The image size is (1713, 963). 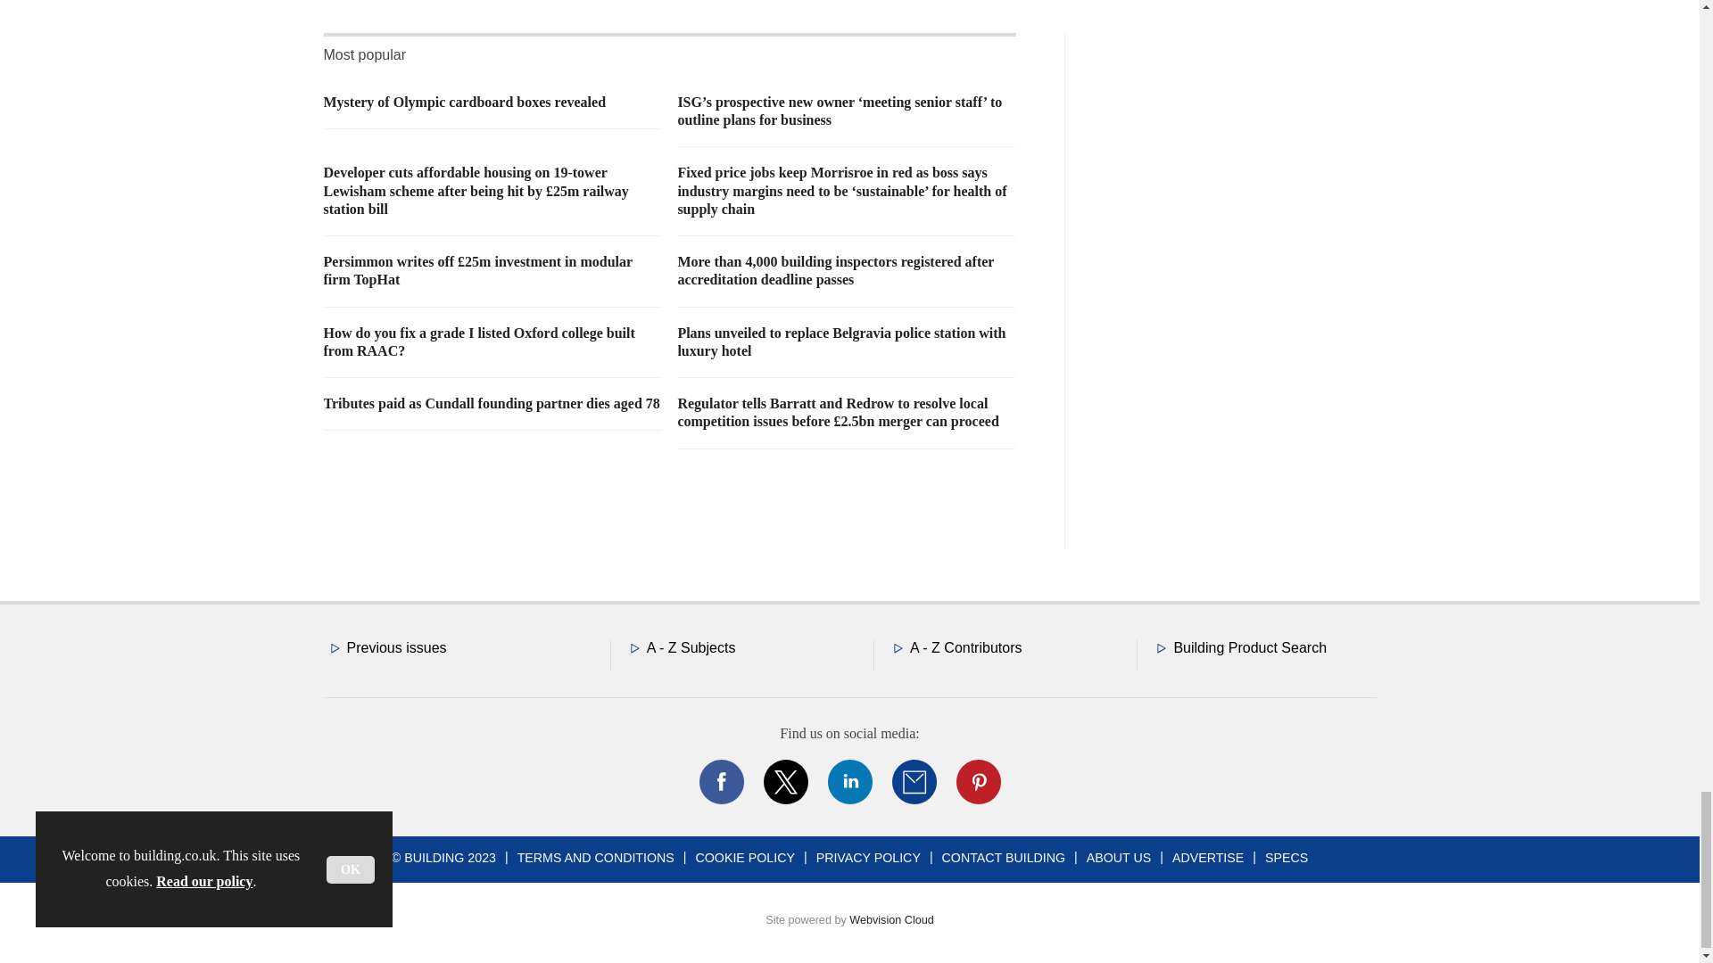 What do you see at coordinates (914, 781) in the screenshot?
I see `Email us` at bounding box center [914, 781].